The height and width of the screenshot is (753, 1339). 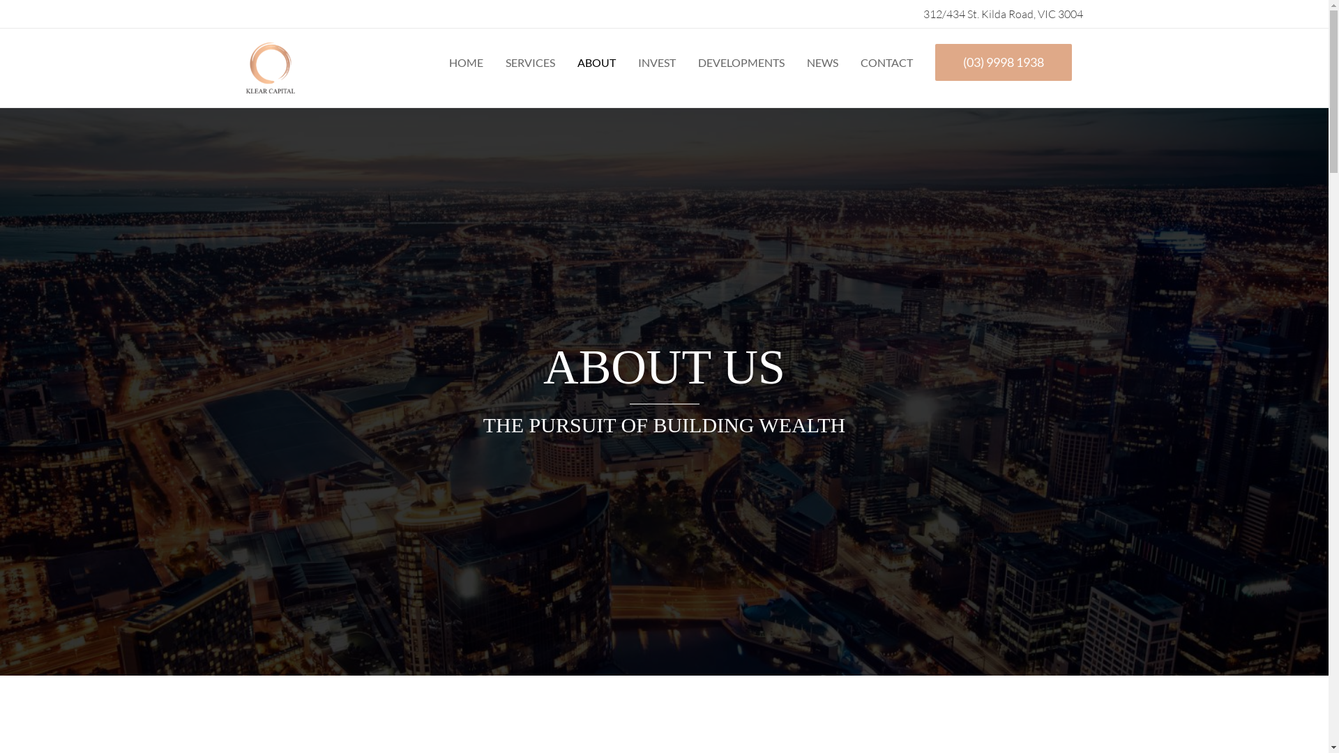 I want to click on INVEST, so click(x=656, y=63).